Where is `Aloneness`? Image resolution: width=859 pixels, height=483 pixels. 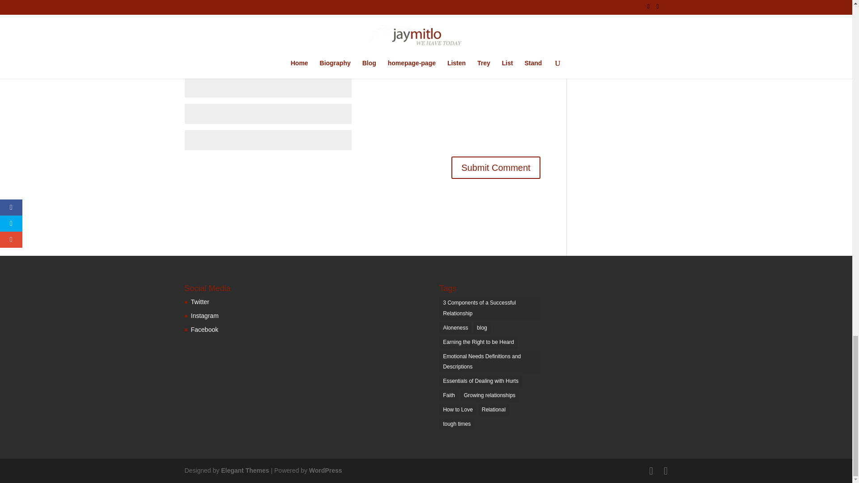
Aloneness is located at coordinates (455, 328).